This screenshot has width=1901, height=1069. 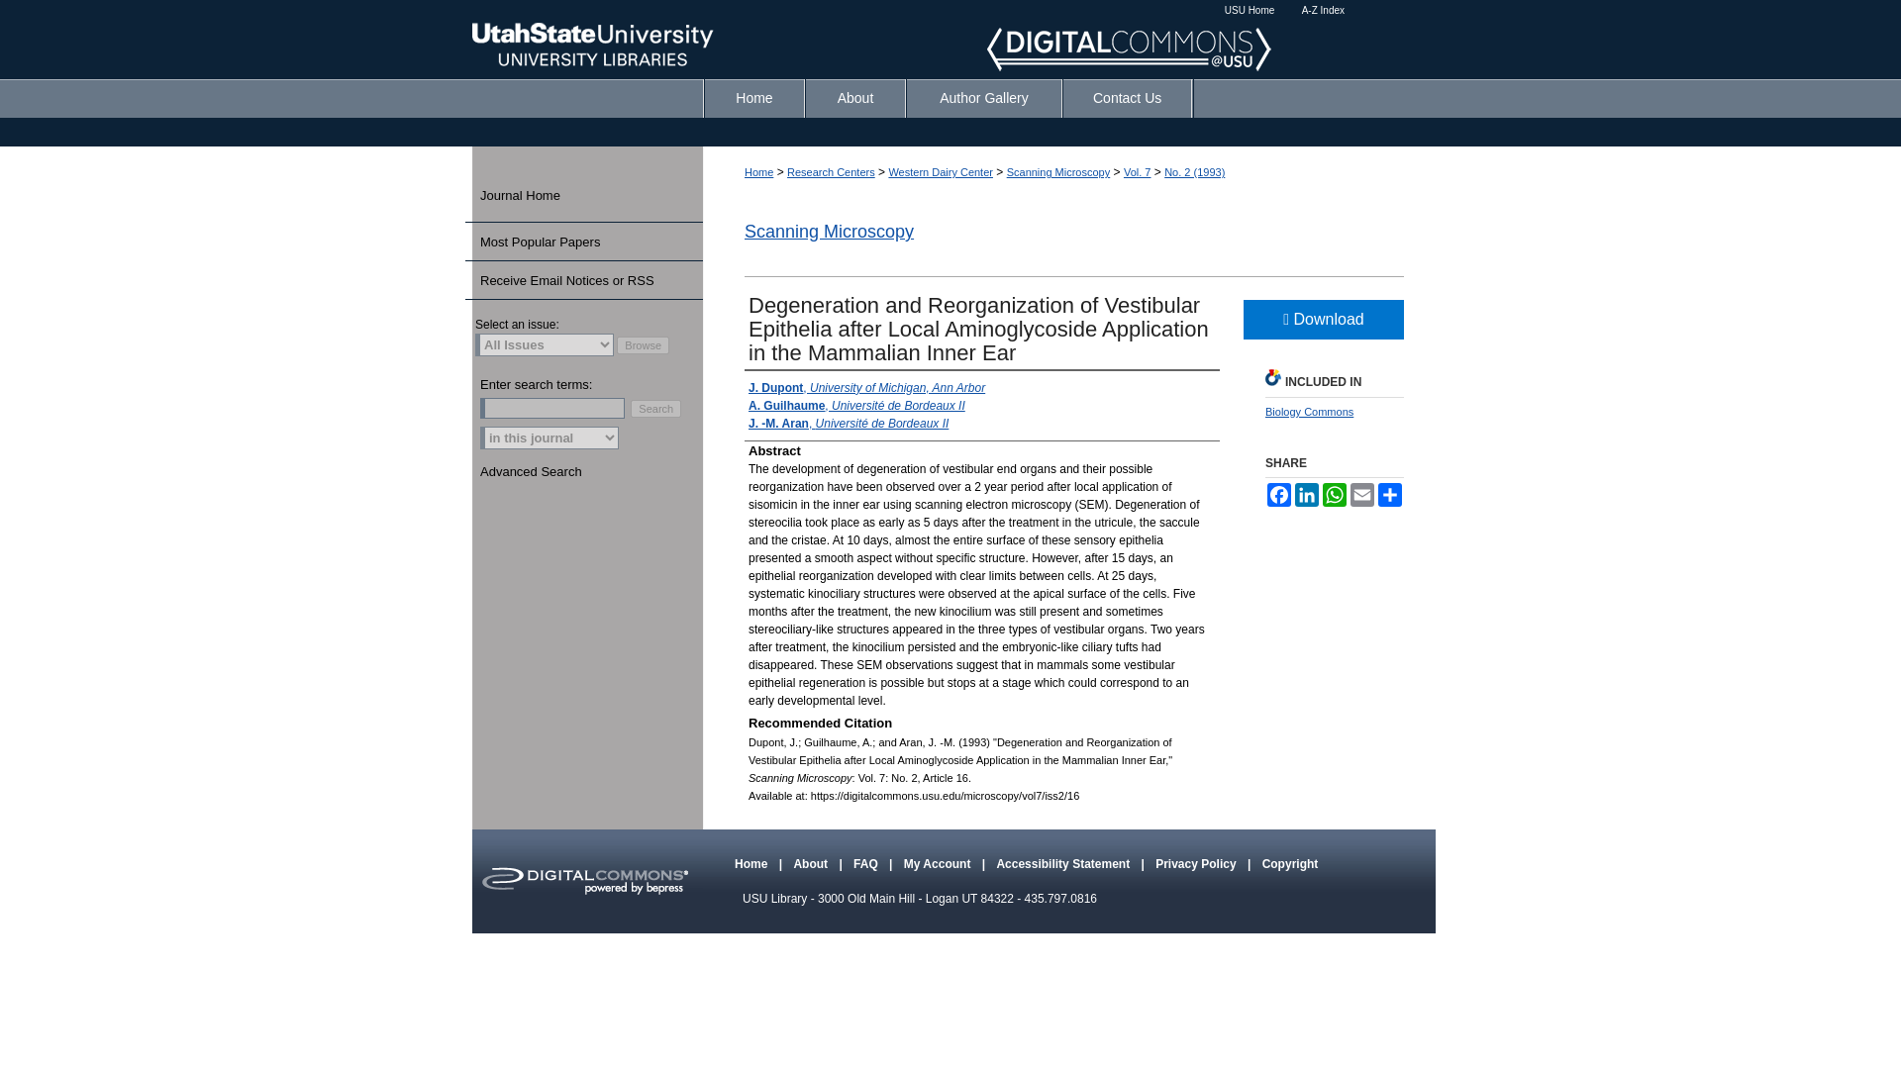 I want to click on Author Gallery, so click(x=984, y=97).